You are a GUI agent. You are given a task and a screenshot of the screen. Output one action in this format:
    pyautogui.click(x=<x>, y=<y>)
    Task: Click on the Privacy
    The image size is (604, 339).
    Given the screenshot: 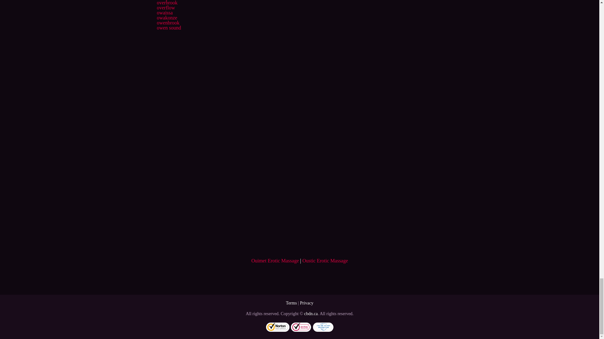 What is the action you would take?
    pyautogui.click(x=306, y=303)
    